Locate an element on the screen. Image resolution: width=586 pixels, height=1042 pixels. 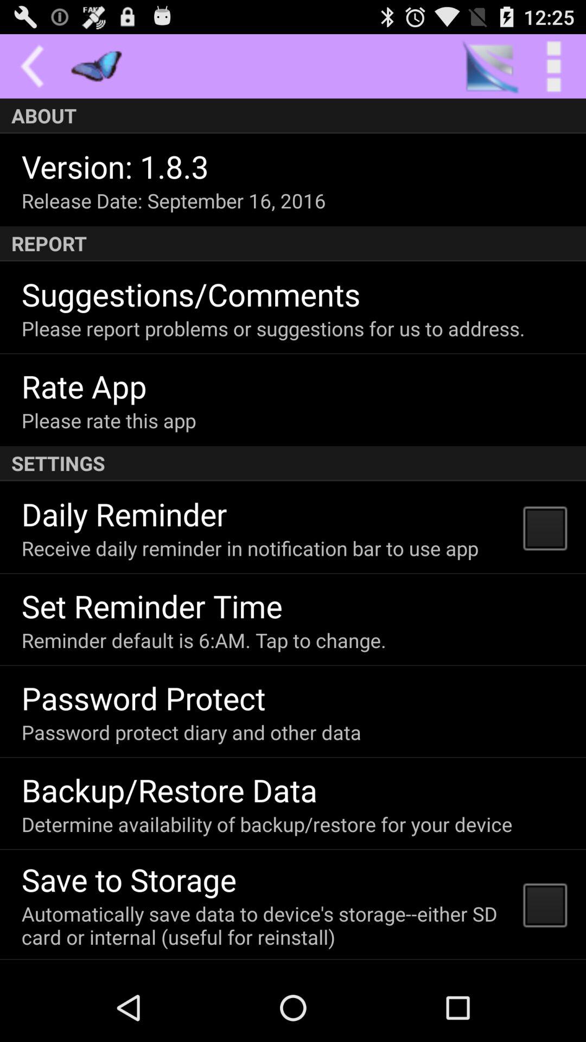
press the app below the report item is located at coordinates (191, 294).